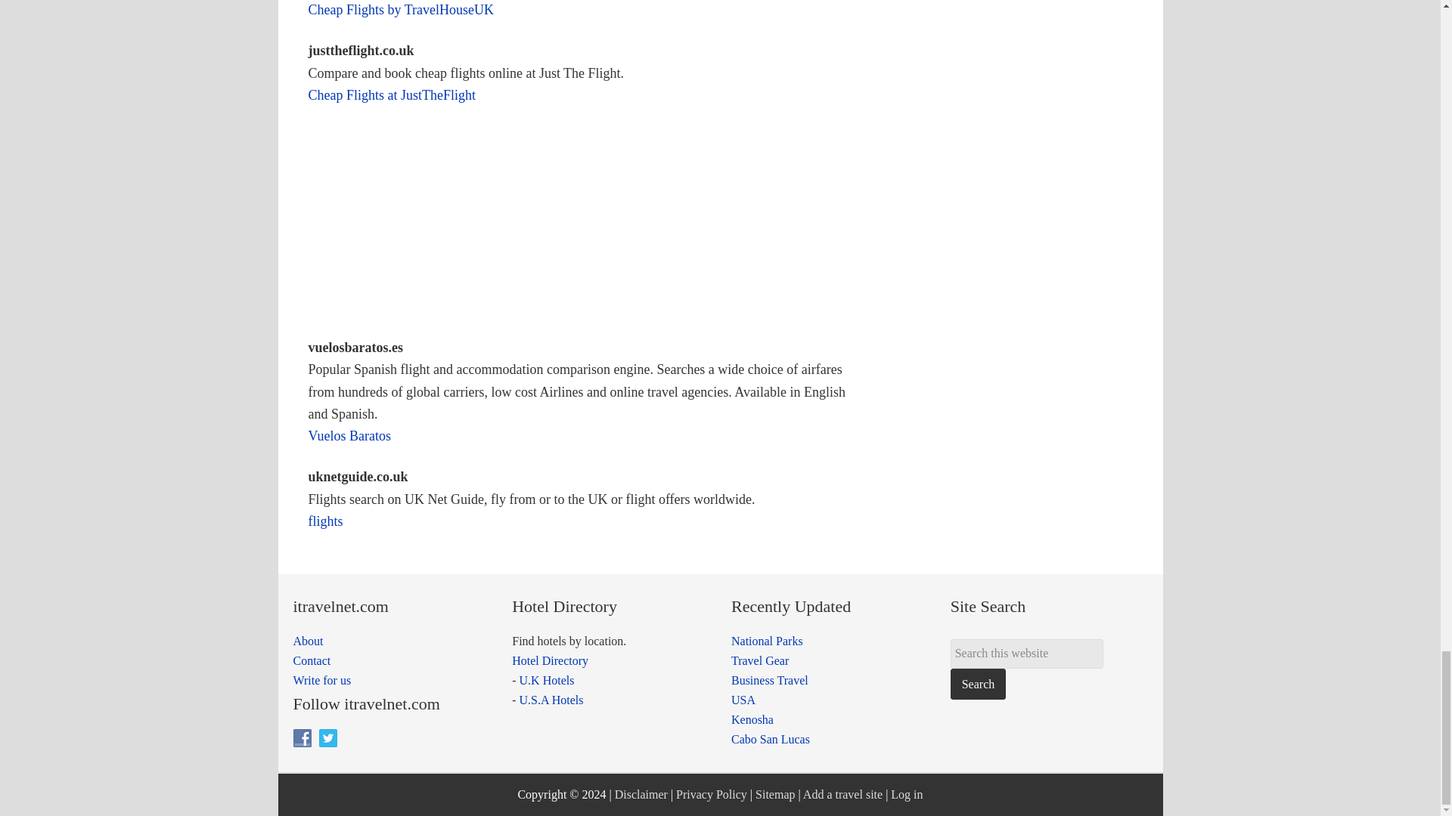 The height and width of the screenshot is (816, 1452). Describe the element at coordinates (979, 683) in the screenshot. I see `Search` at that location.